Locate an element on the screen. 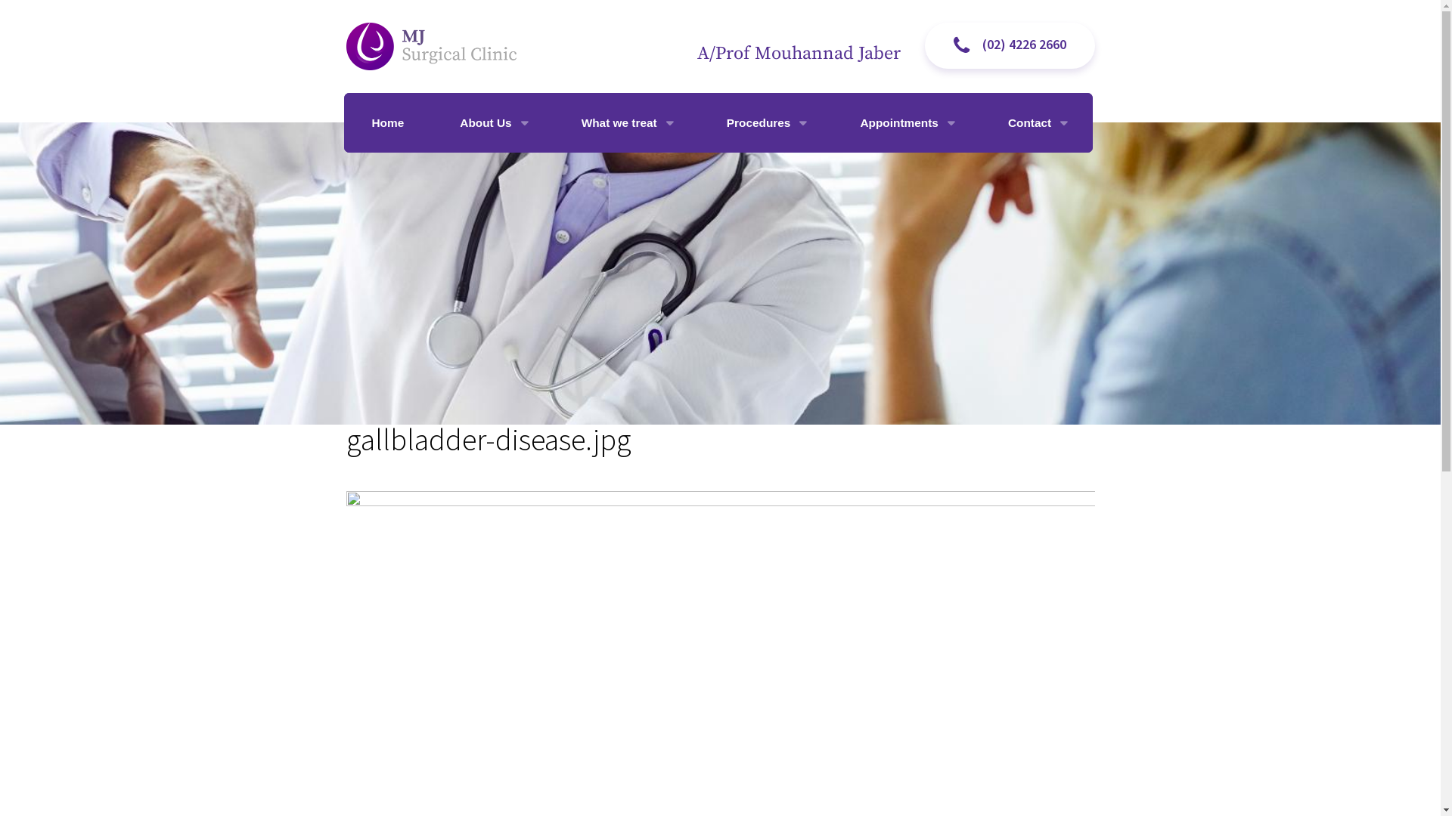 The width and height of the screenshot is (1452, 816). Obesity is located at coordinates (647, 178).